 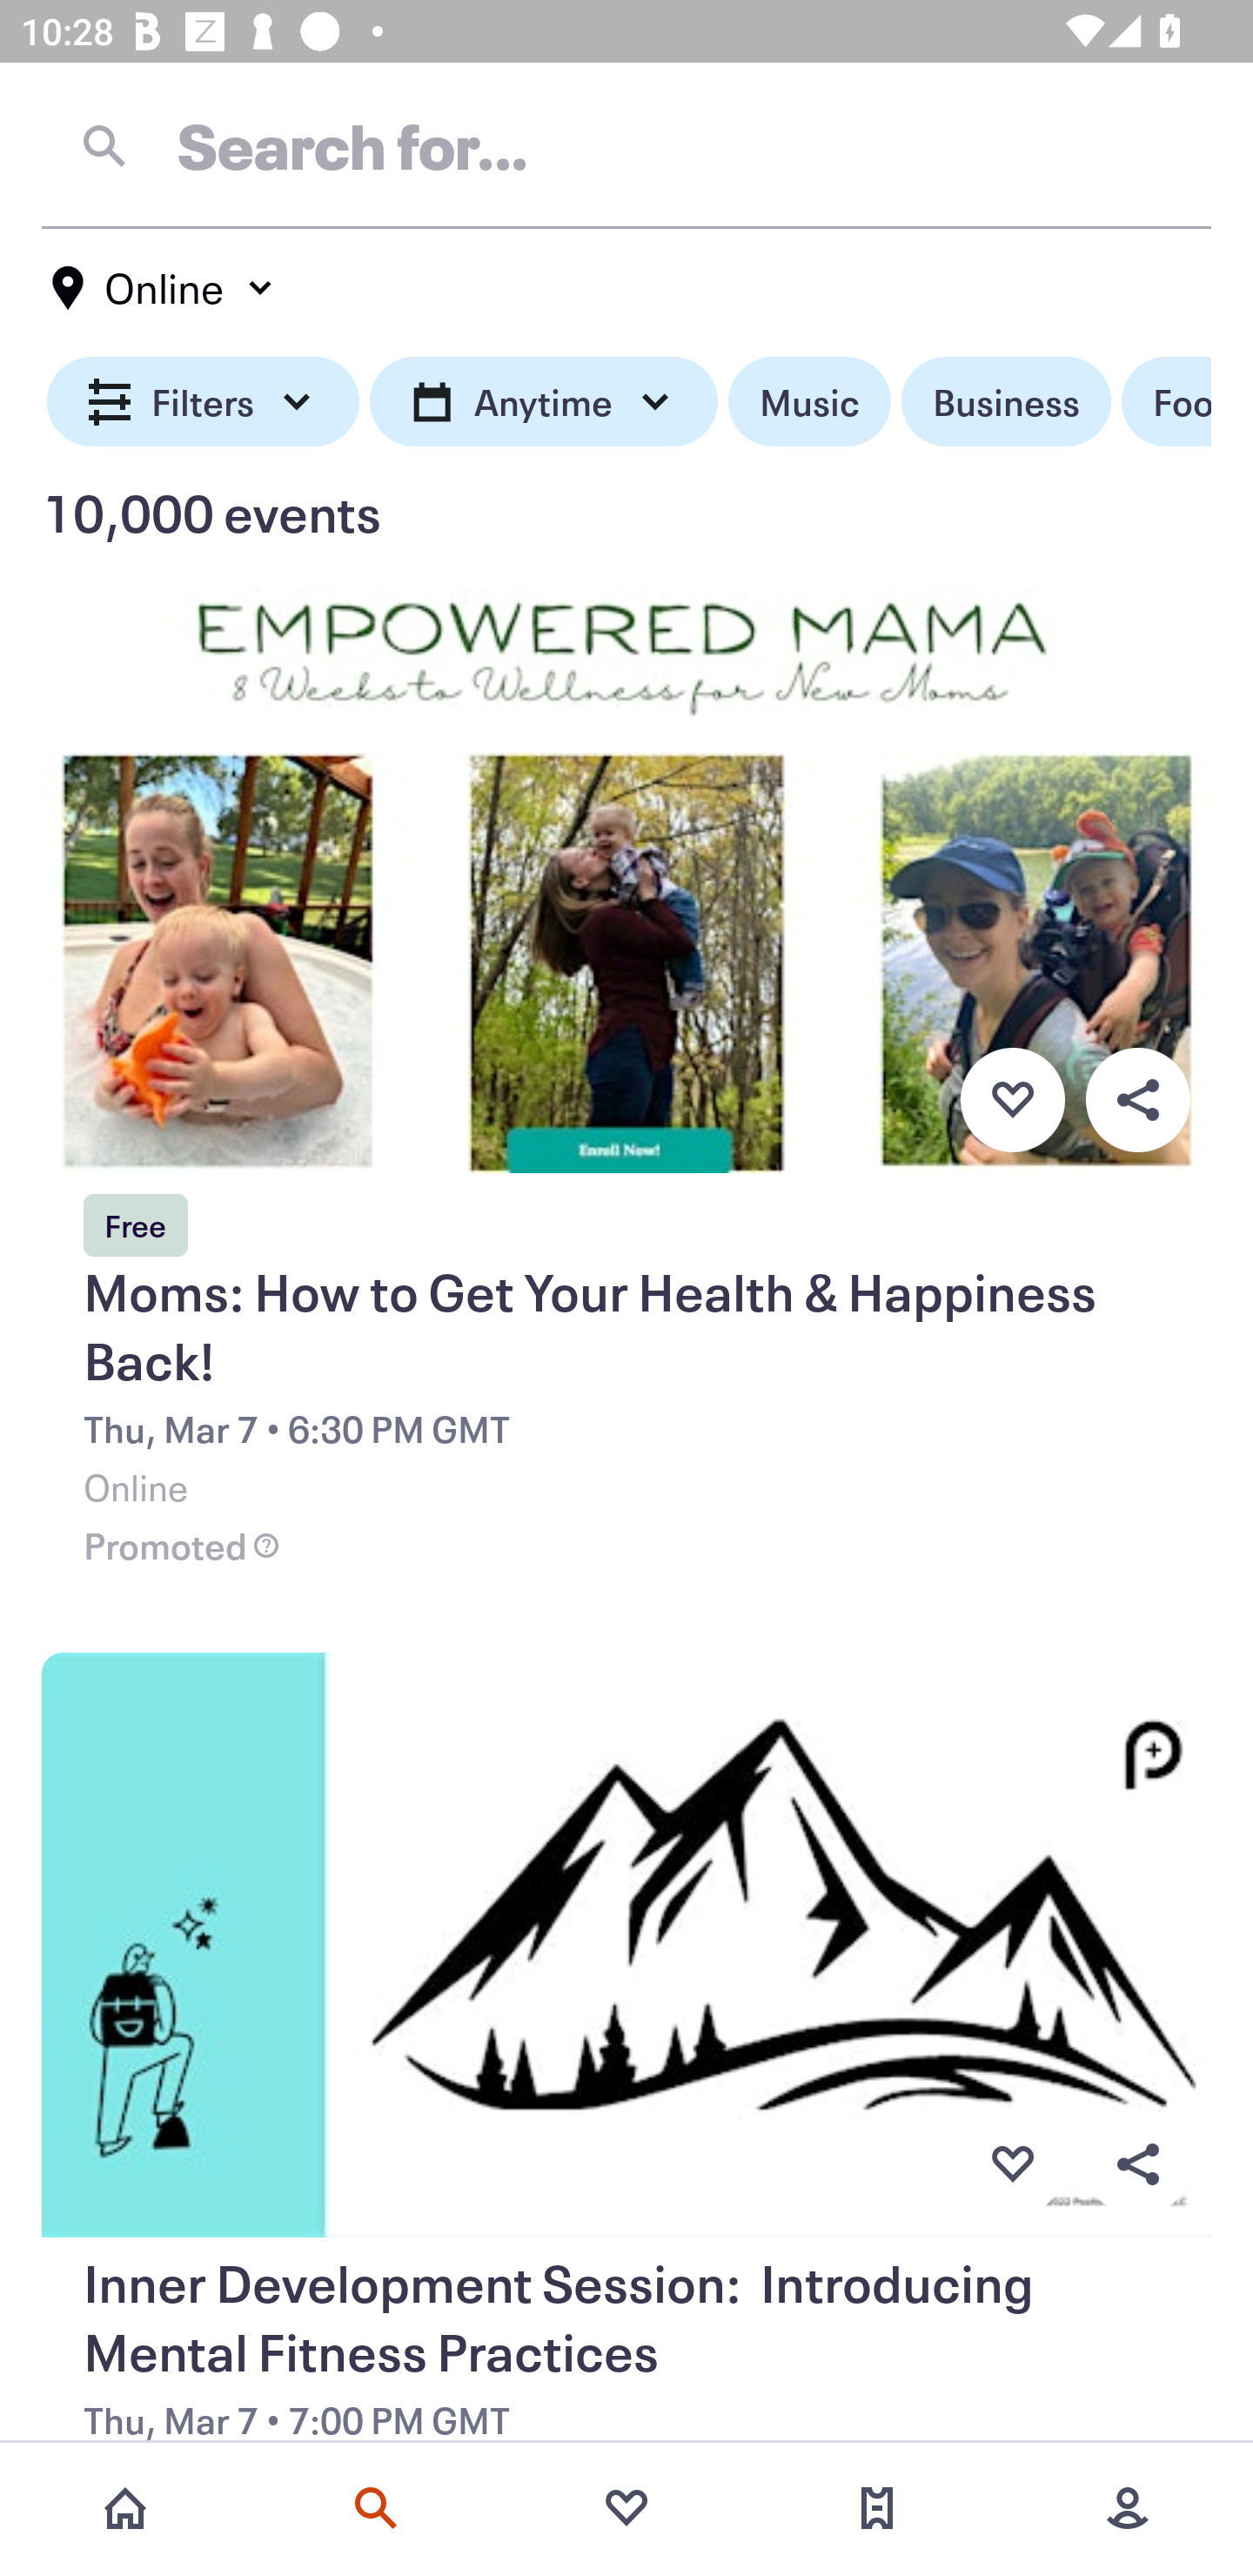 I want to click on Home, so click(x=125, y=2508).